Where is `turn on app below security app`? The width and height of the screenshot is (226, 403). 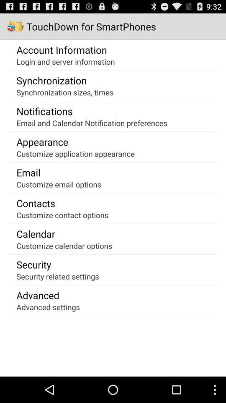 turn on app below security app is located at coordinates (58, 276).